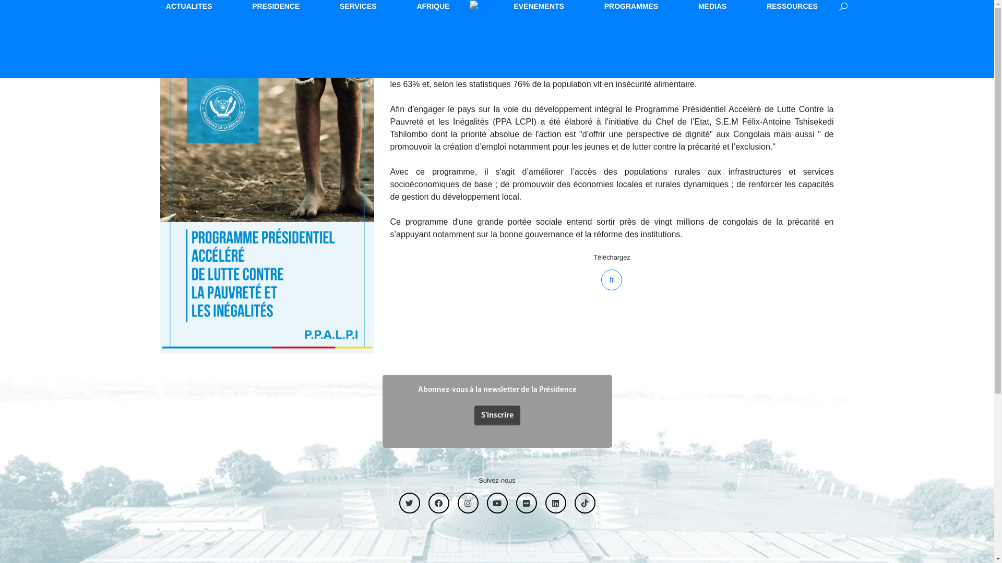 This screenshot has width=1002, height=563. I want to click on EVENEMENTS, so click(539, 6).